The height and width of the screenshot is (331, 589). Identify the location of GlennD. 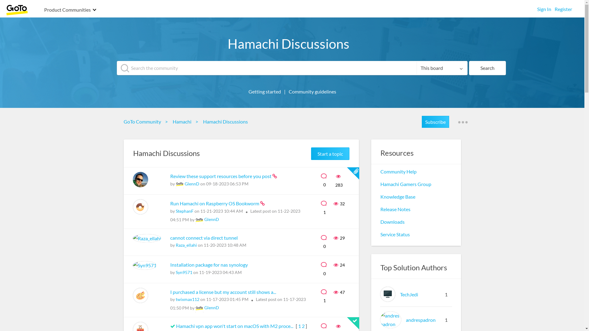
(212, 219).